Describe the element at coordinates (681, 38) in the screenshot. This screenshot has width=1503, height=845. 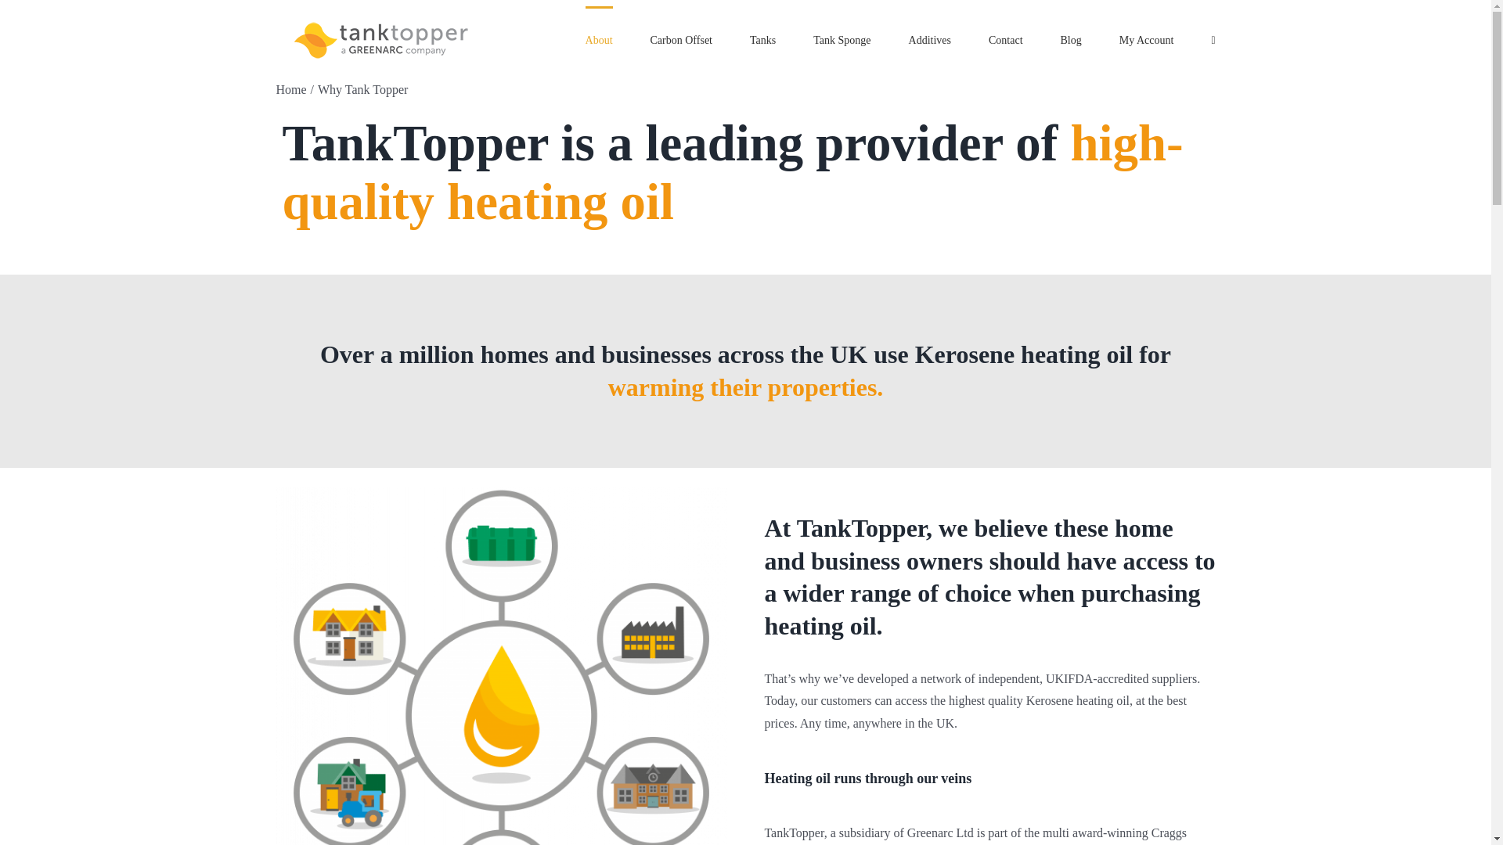
I see `Carbon Offset` at that location.